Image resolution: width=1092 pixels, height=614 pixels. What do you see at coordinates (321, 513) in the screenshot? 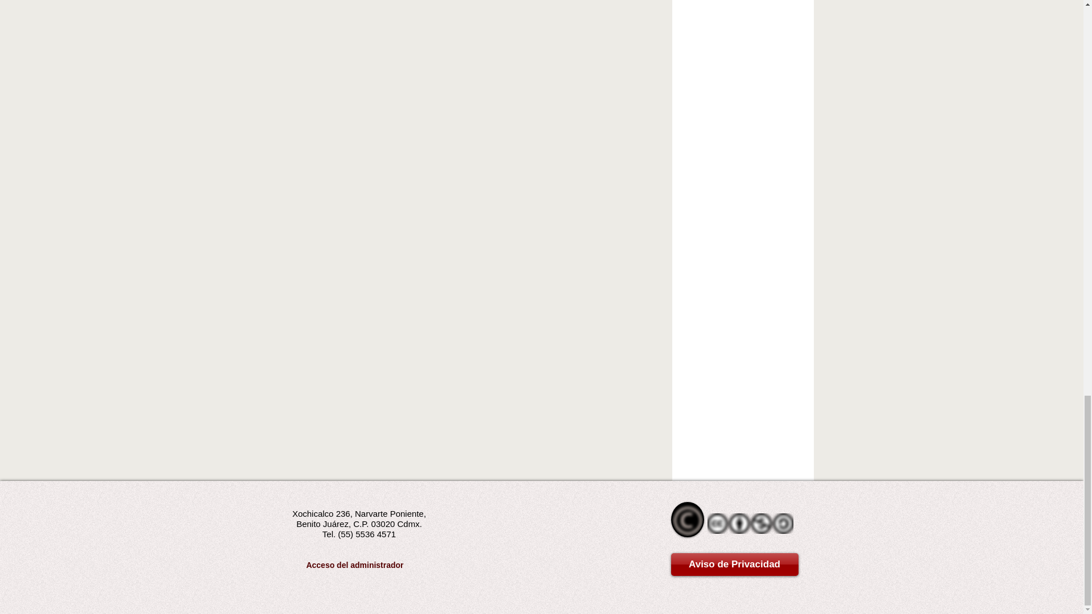
I see `Xochicalco 236` at bounding box center [321, 513].